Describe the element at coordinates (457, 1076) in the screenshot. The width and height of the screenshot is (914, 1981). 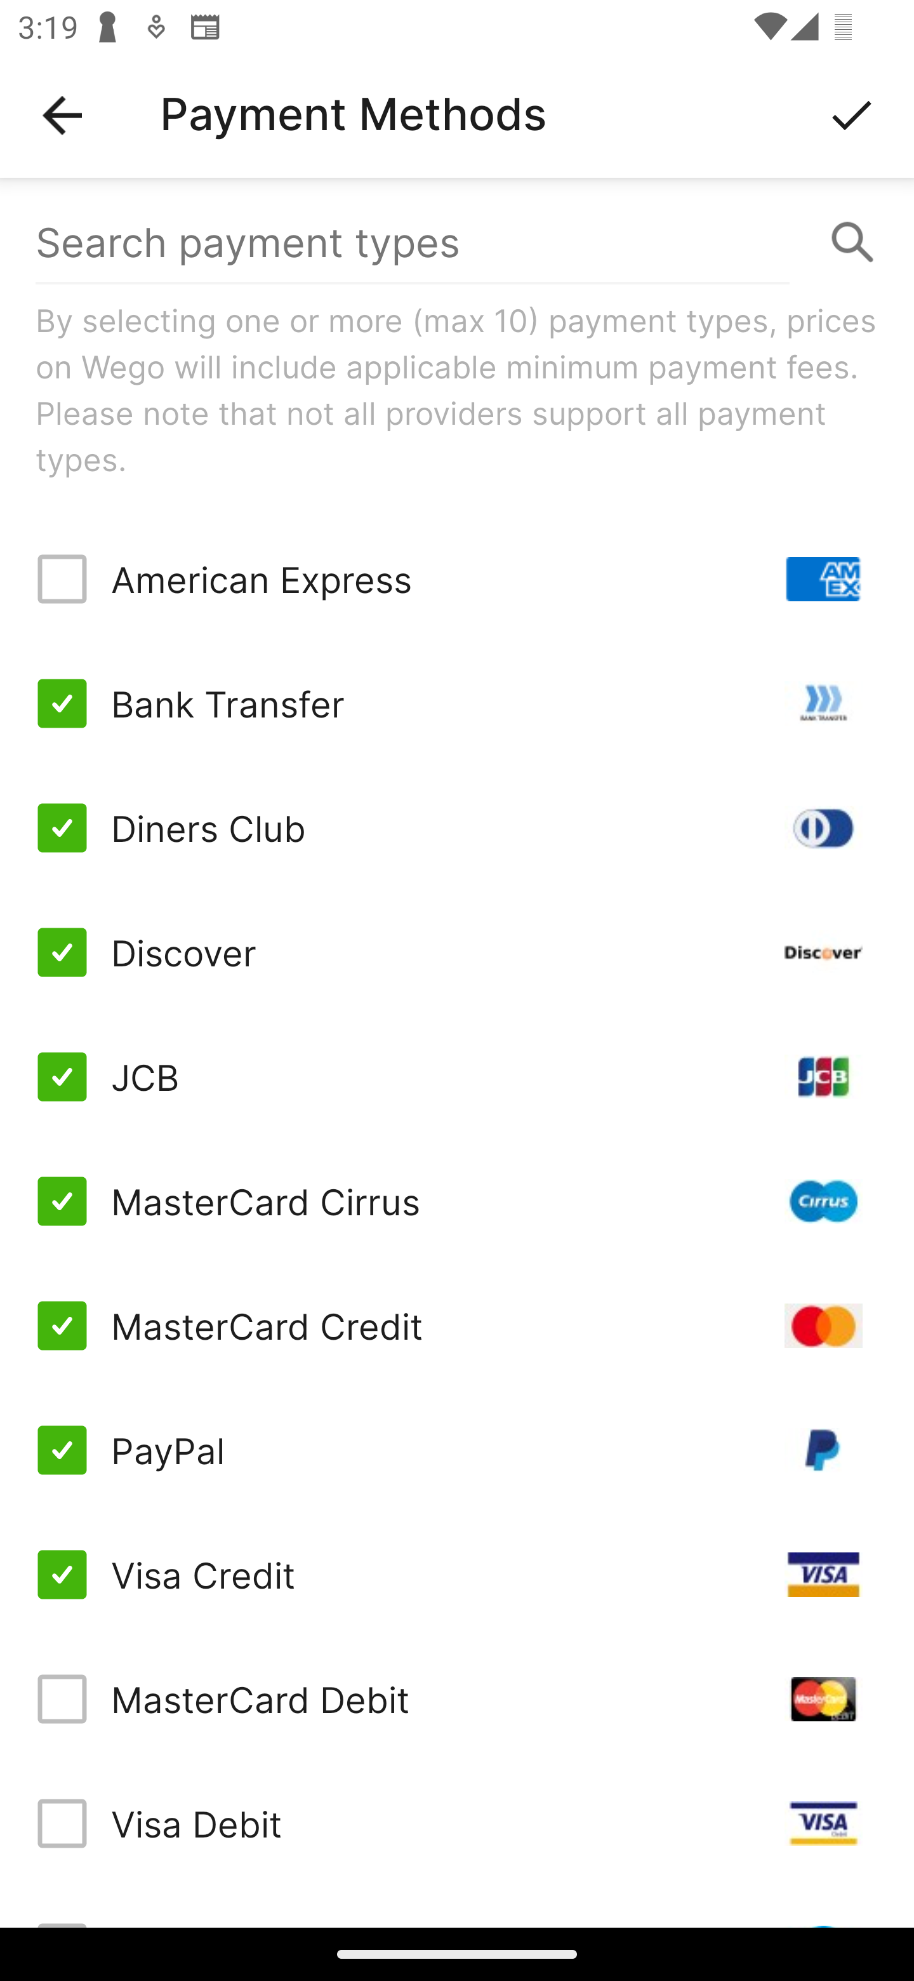
I see `JCB` at that location.